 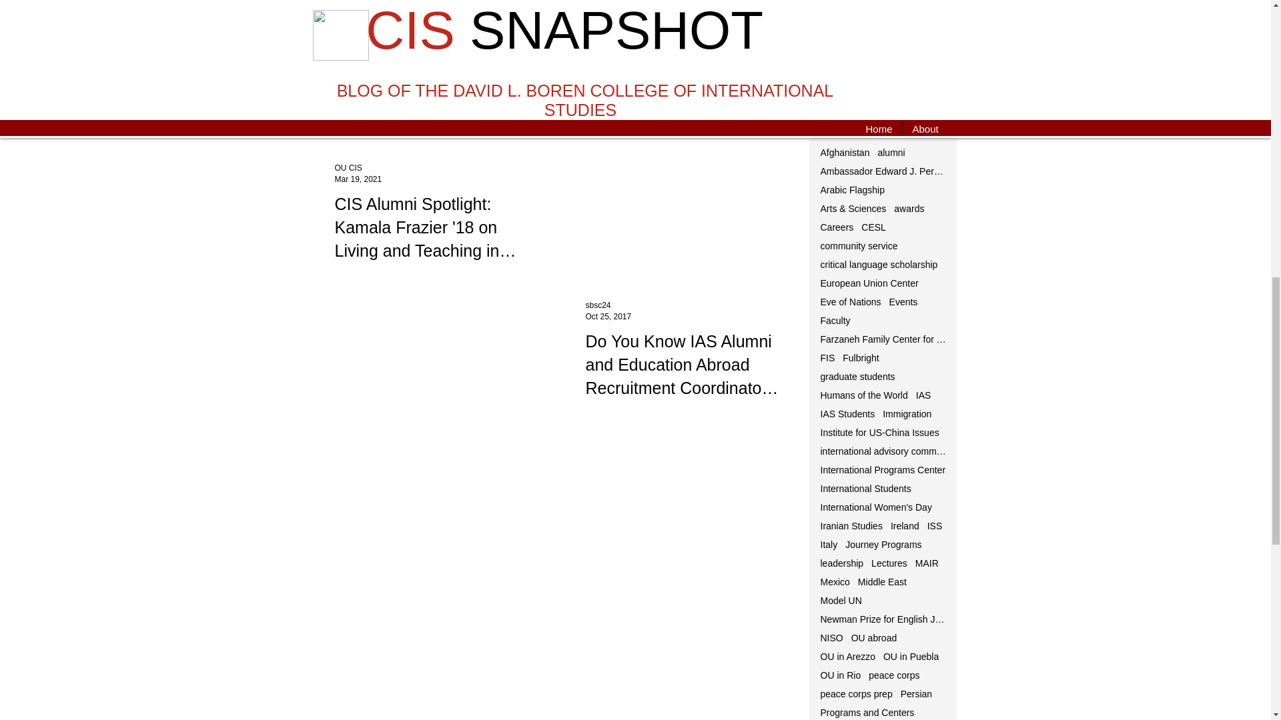 What do you see at coordinates (861, 358) in the screenshot?
I see `Fulbright` at bounding box center [861, 358].